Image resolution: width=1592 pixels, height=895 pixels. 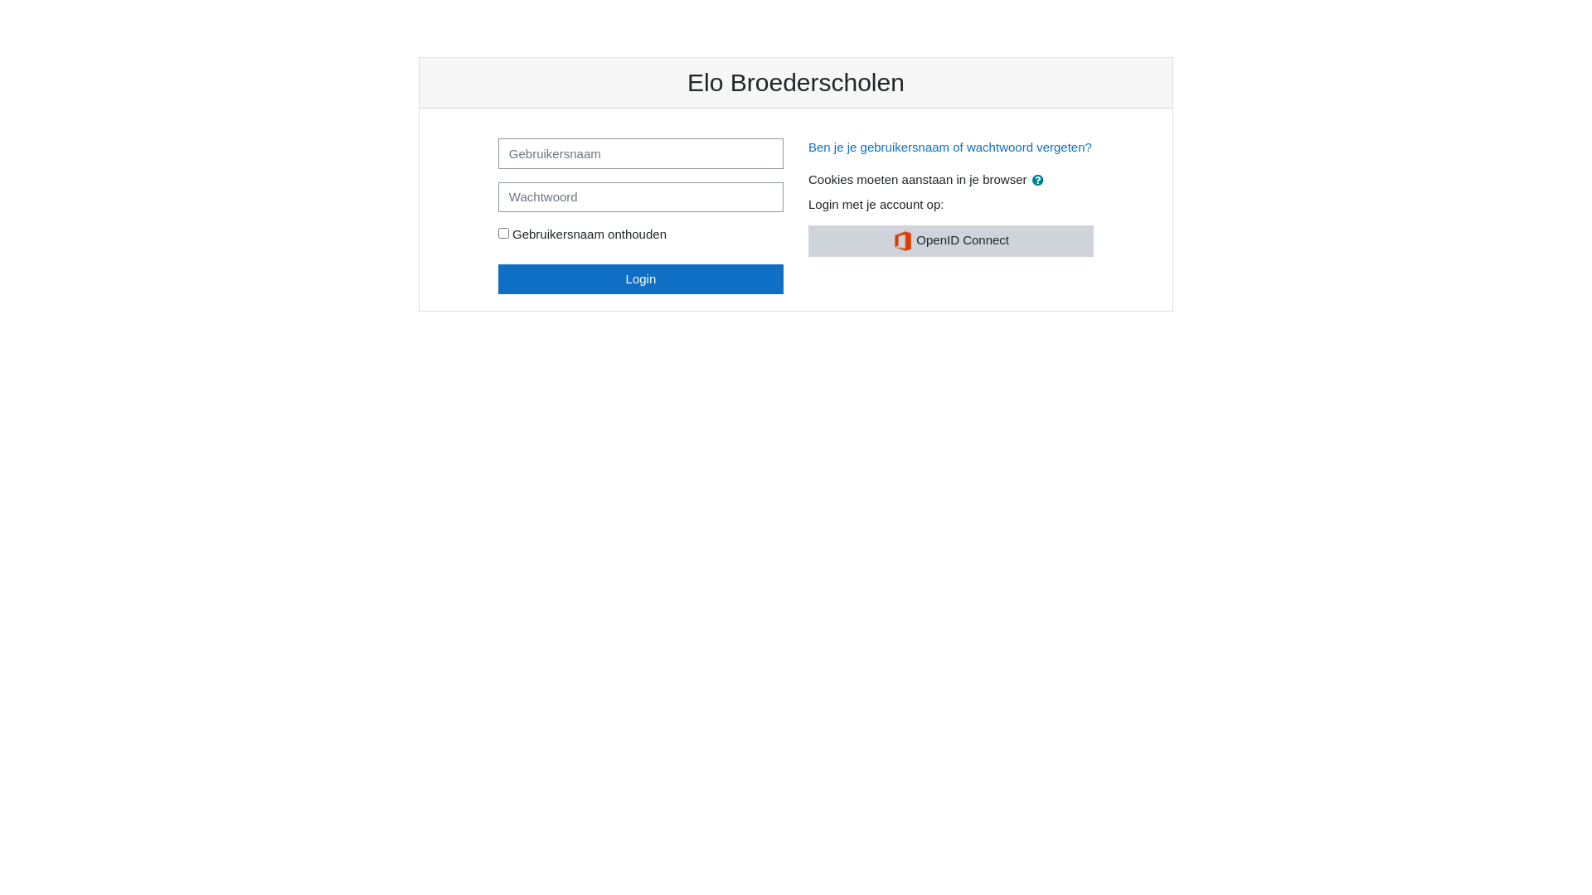 I want to click on OpenID Connect, so click(x=951, y=241).